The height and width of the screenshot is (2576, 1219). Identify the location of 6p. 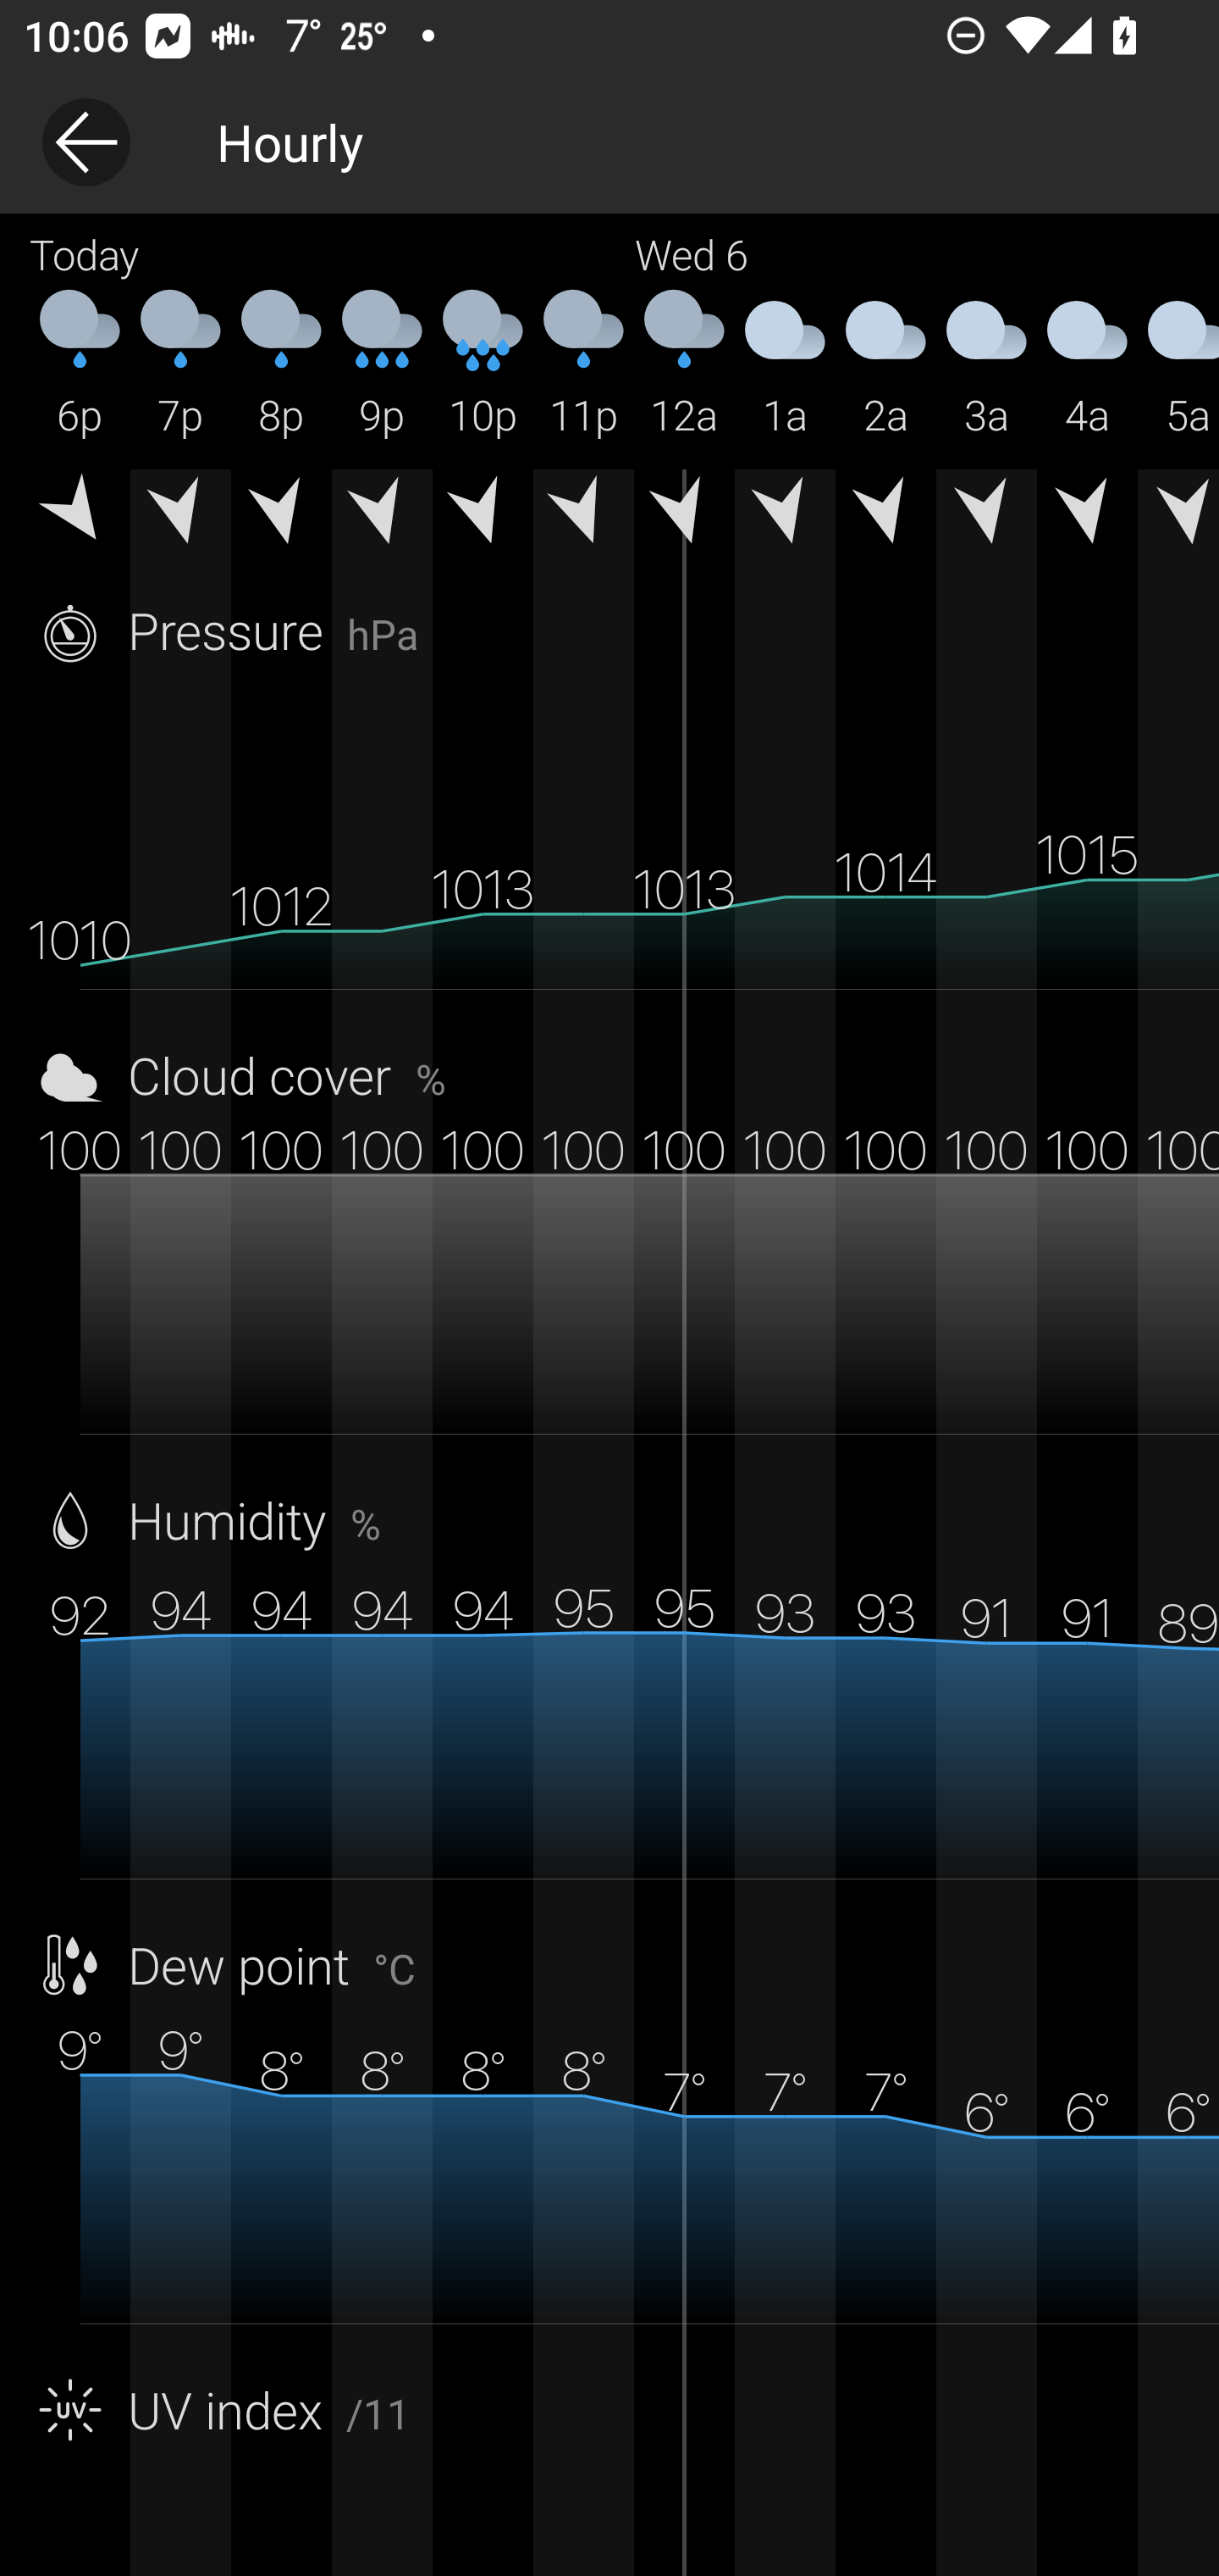
(80, 365).